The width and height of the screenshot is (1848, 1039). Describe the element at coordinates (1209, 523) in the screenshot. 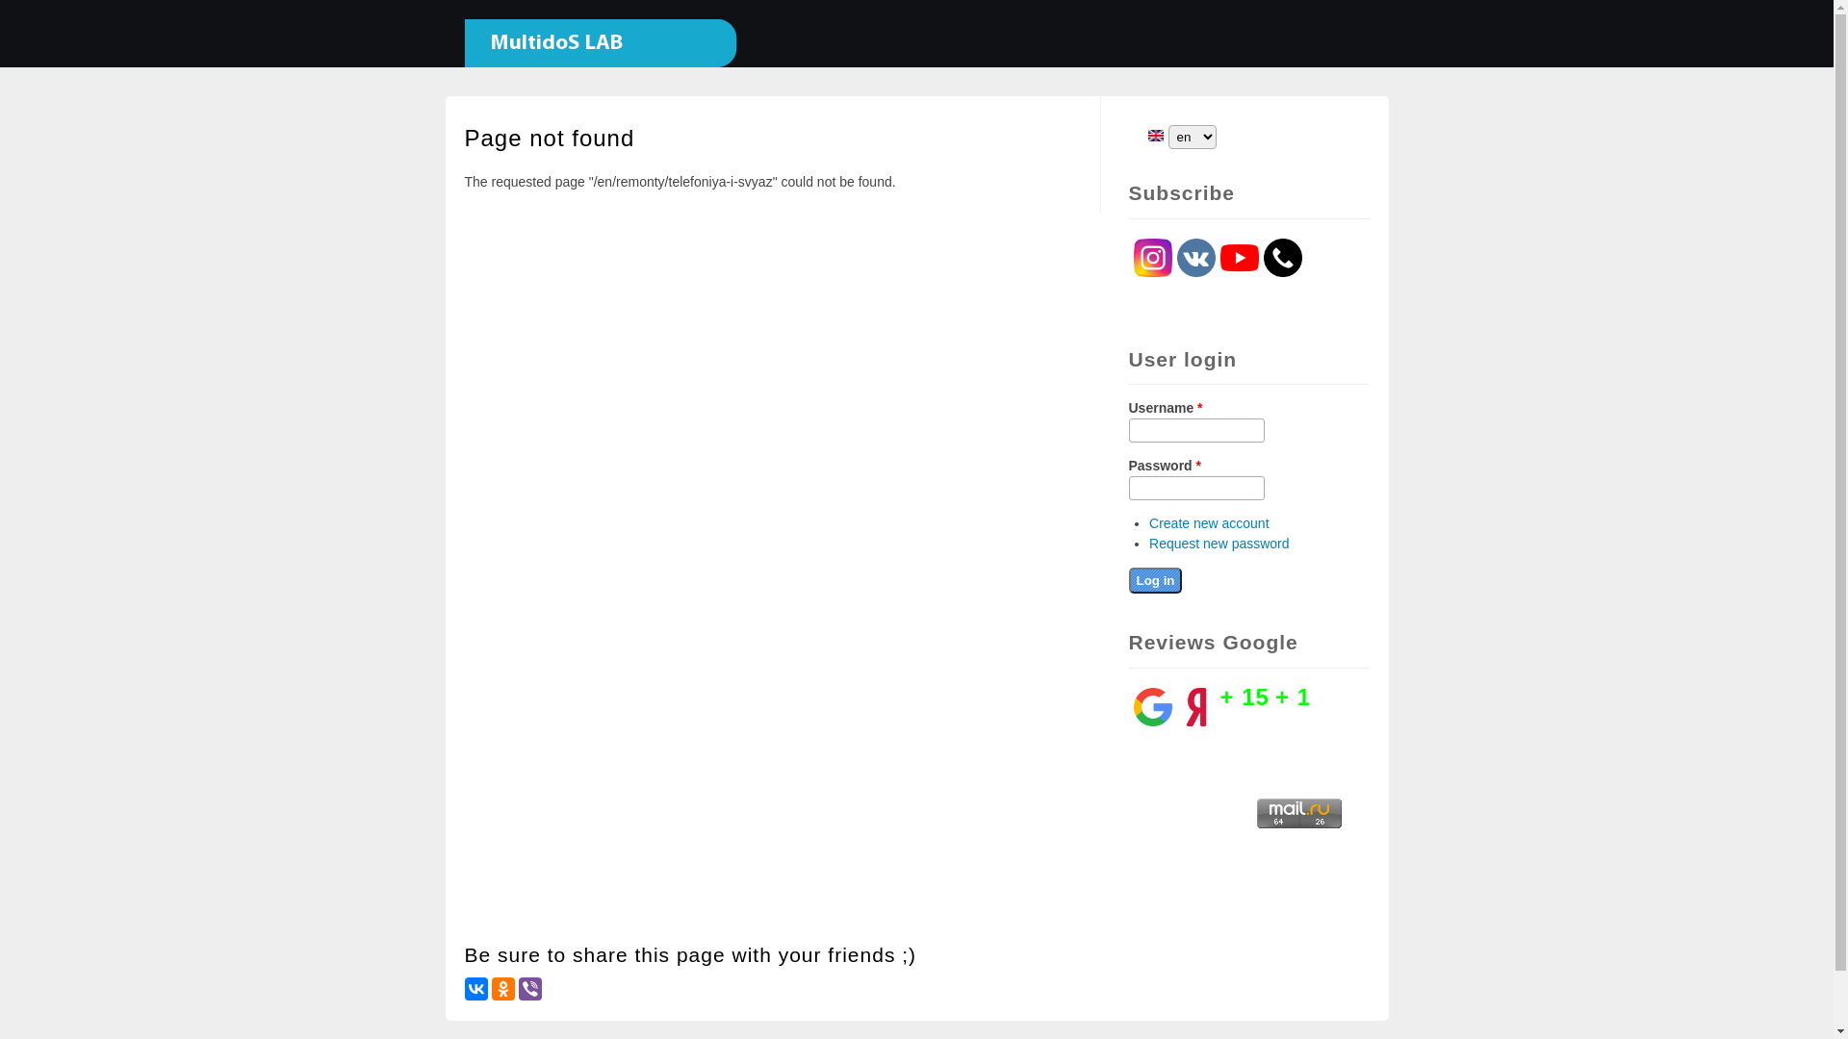

I see `Create new account` at that location.